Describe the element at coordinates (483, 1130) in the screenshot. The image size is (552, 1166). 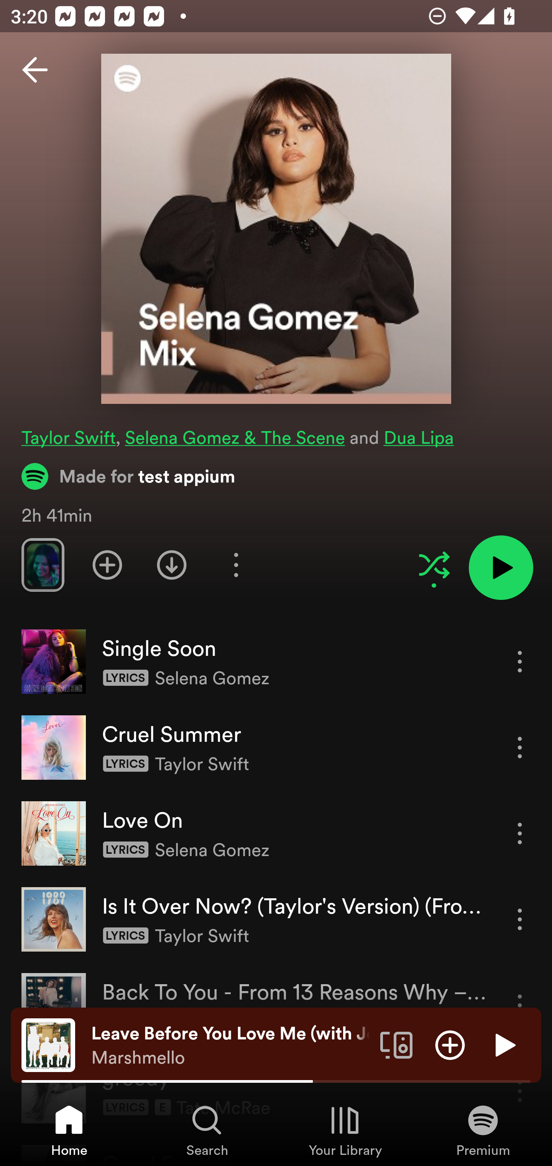
I see `Premium, Tab 4 of 4 Premium Premium` at that location.